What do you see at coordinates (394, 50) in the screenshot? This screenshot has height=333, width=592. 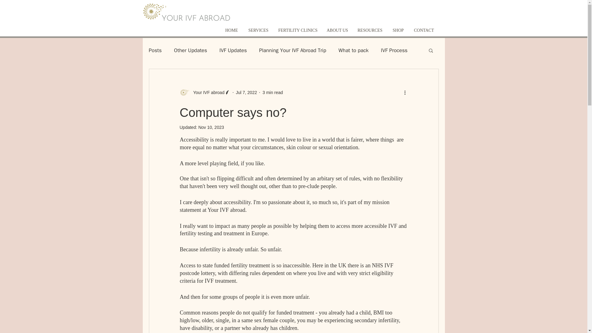 I see `IVF Process` at bounding box center [394, 50].